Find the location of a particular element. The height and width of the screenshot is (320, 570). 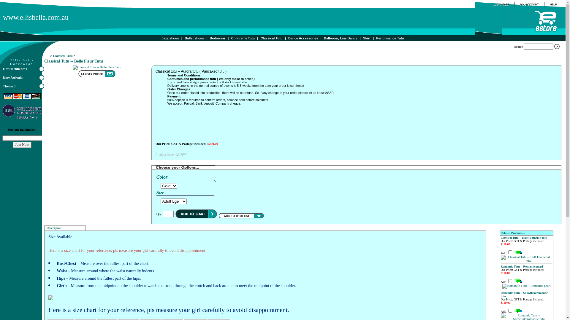

Classical Tutu -- Half Feathered tutu is located at coordinates (524, 238).